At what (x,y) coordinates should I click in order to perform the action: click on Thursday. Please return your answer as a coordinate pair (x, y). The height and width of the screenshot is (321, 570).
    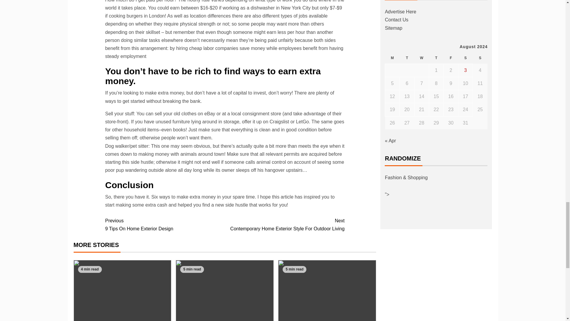
    Looking at the image, I should click on (436, 58).